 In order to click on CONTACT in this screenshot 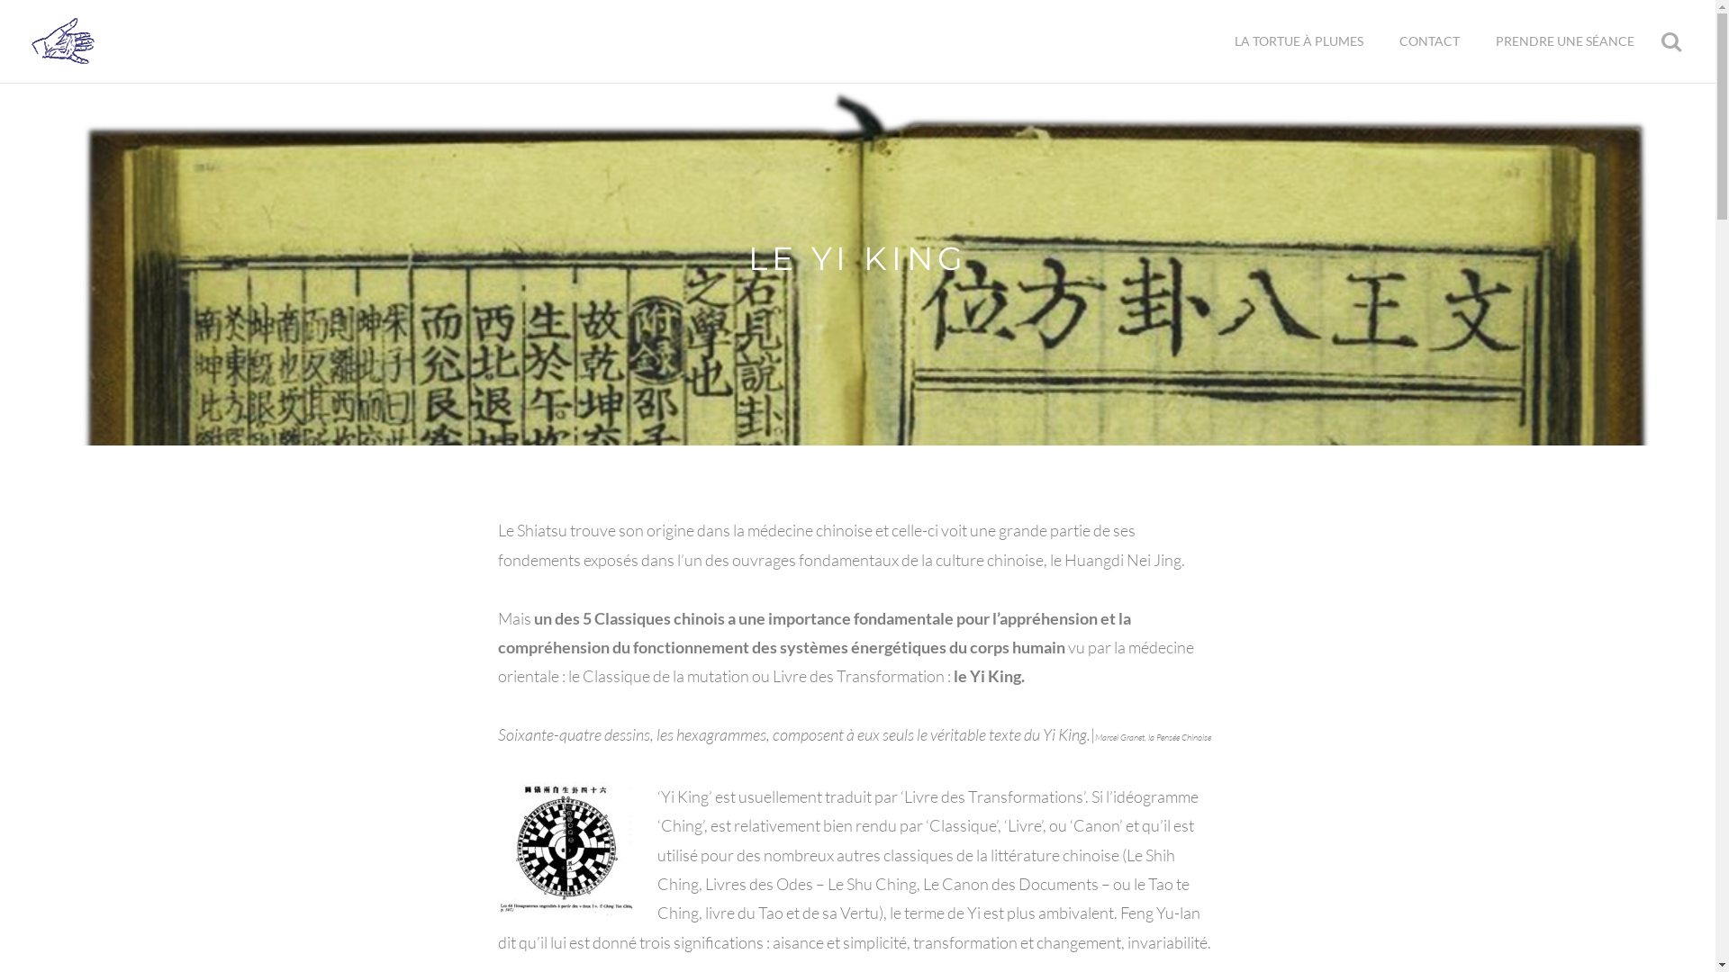, I will do `click(1430, 41)`.